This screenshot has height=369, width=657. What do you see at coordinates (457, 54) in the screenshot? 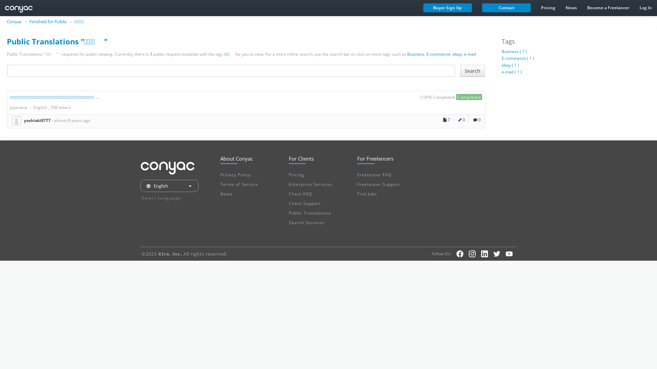
I see `ebay` at bounding box center [457, 54].